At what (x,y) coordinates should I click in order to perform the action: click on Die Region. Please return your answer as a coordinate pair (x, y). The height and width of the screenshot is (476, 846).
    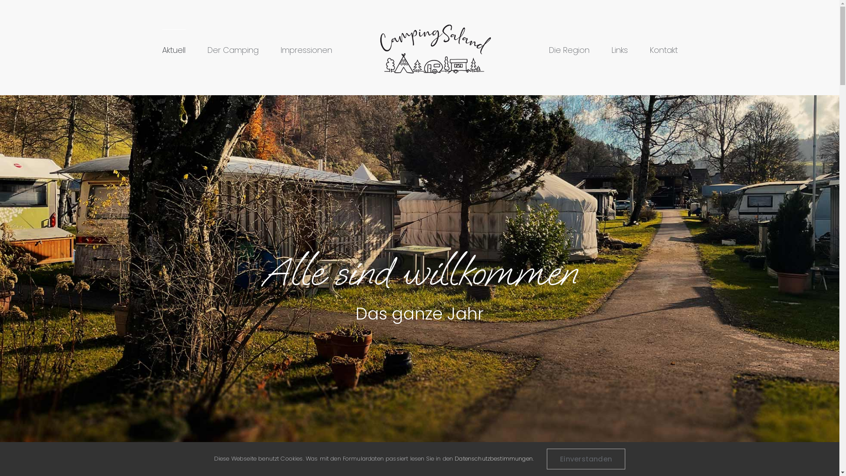
    Looking at the image, I should click on (569, 50).